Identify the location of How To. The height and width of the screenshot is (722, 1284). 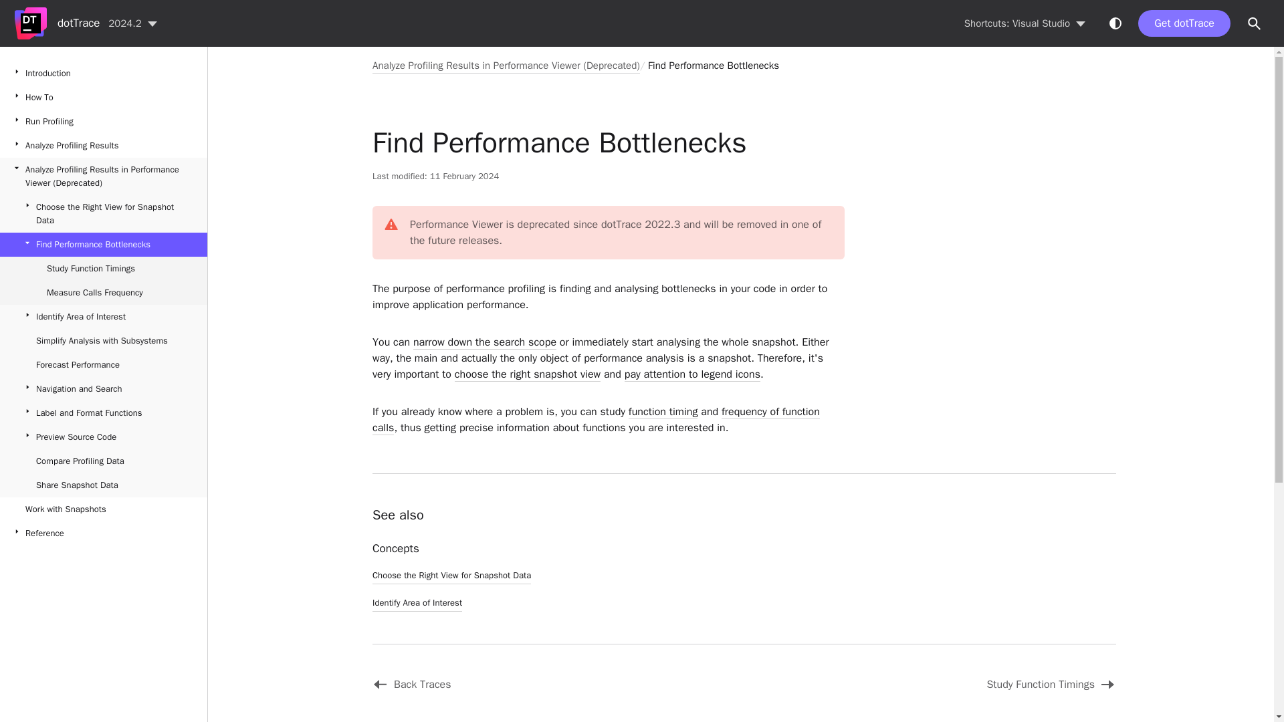
(103, 98).